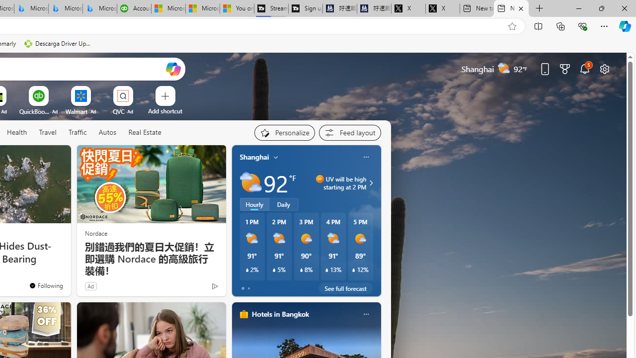  What do you see at coordinates (165, 111) in the screenshot?
I see `Add a site` at bounding box center [165, 111].